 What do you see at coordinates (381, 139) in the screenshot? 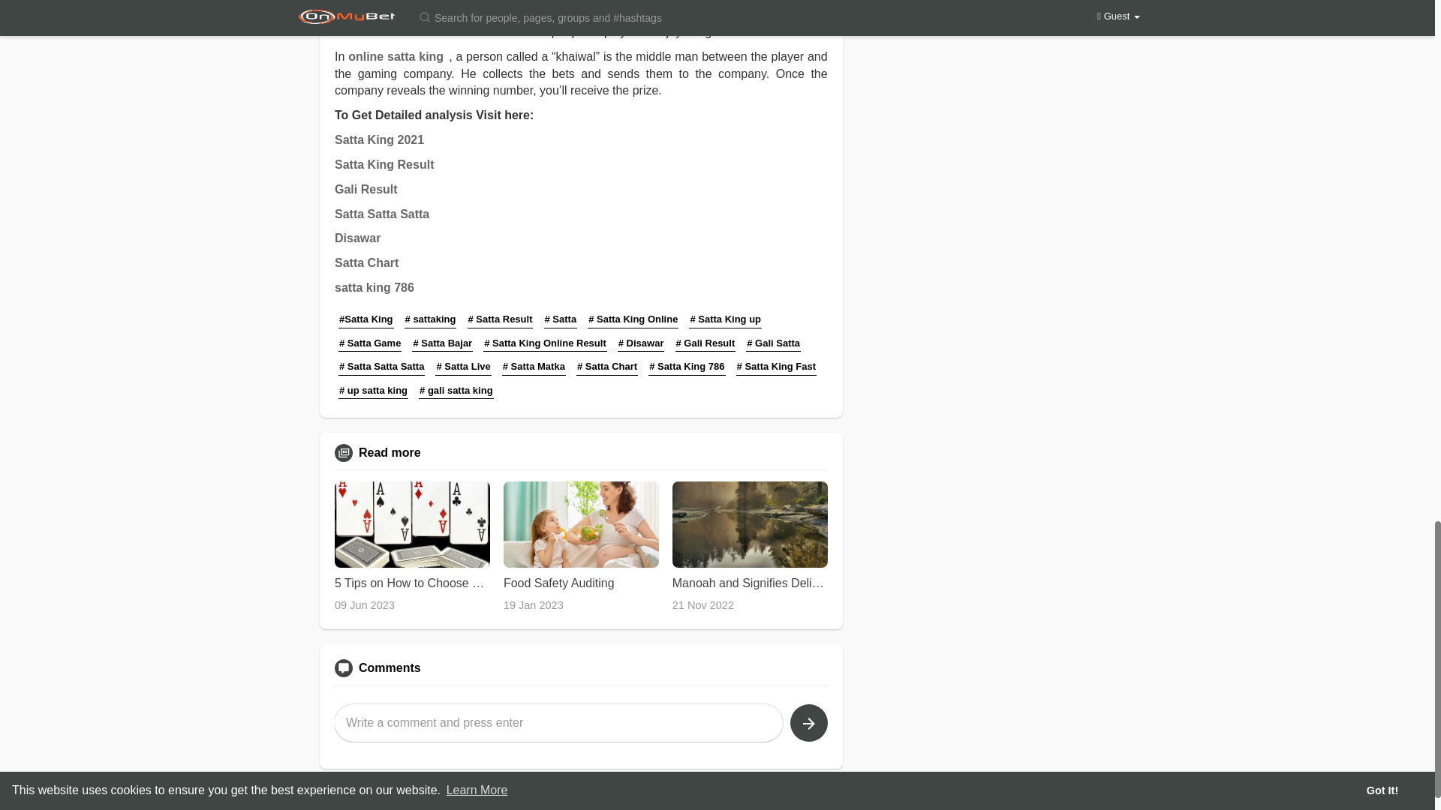
I see `Satta King 2021` at bounding box center [381, 139].